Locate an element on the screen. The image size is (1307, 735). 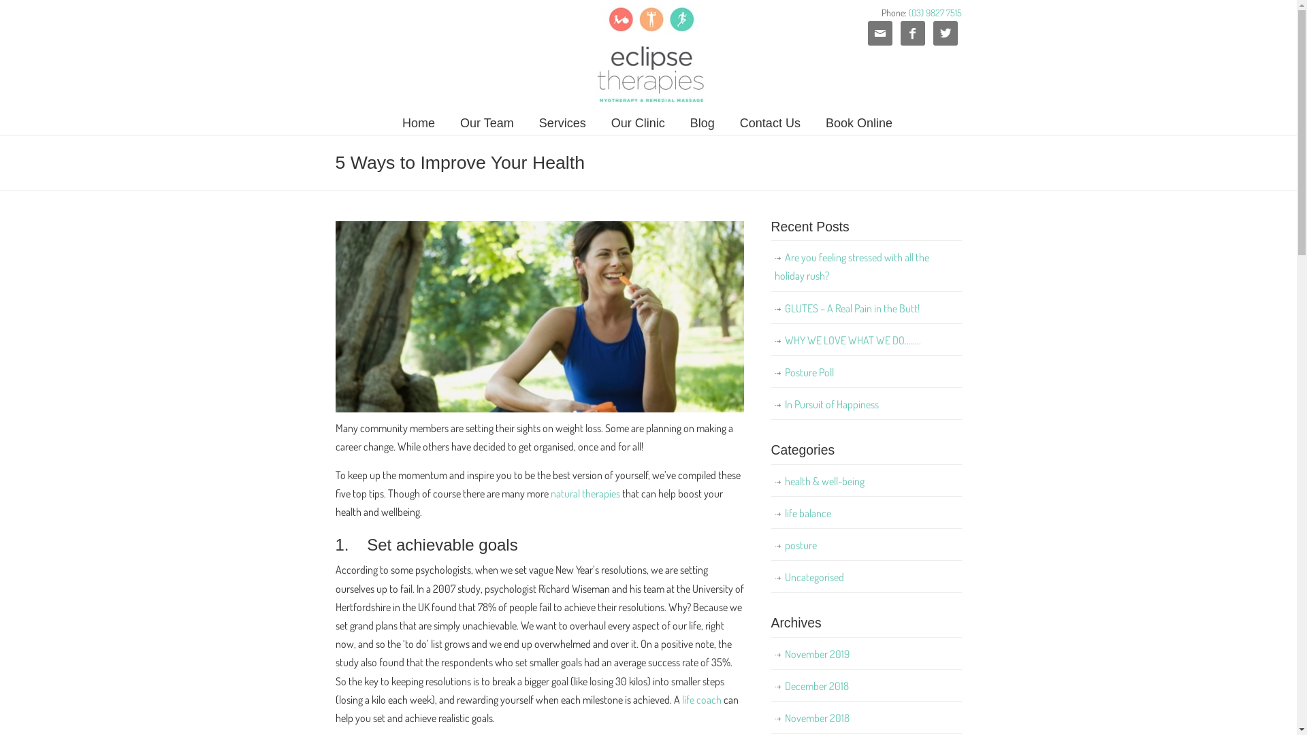
health & well-being is located at coordinates (866, 482).